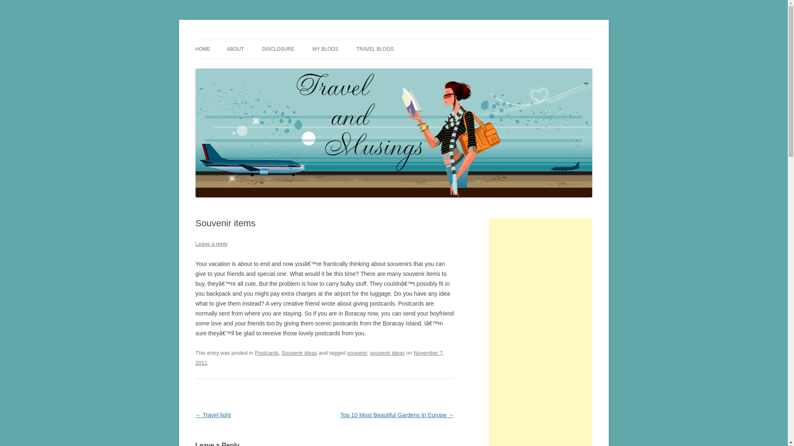 This screenshot has width=794, height=446. What do you see at coordinates (211, 244) in the screenshot?
I see `Leave a reply` at bounding box center [211, 244].